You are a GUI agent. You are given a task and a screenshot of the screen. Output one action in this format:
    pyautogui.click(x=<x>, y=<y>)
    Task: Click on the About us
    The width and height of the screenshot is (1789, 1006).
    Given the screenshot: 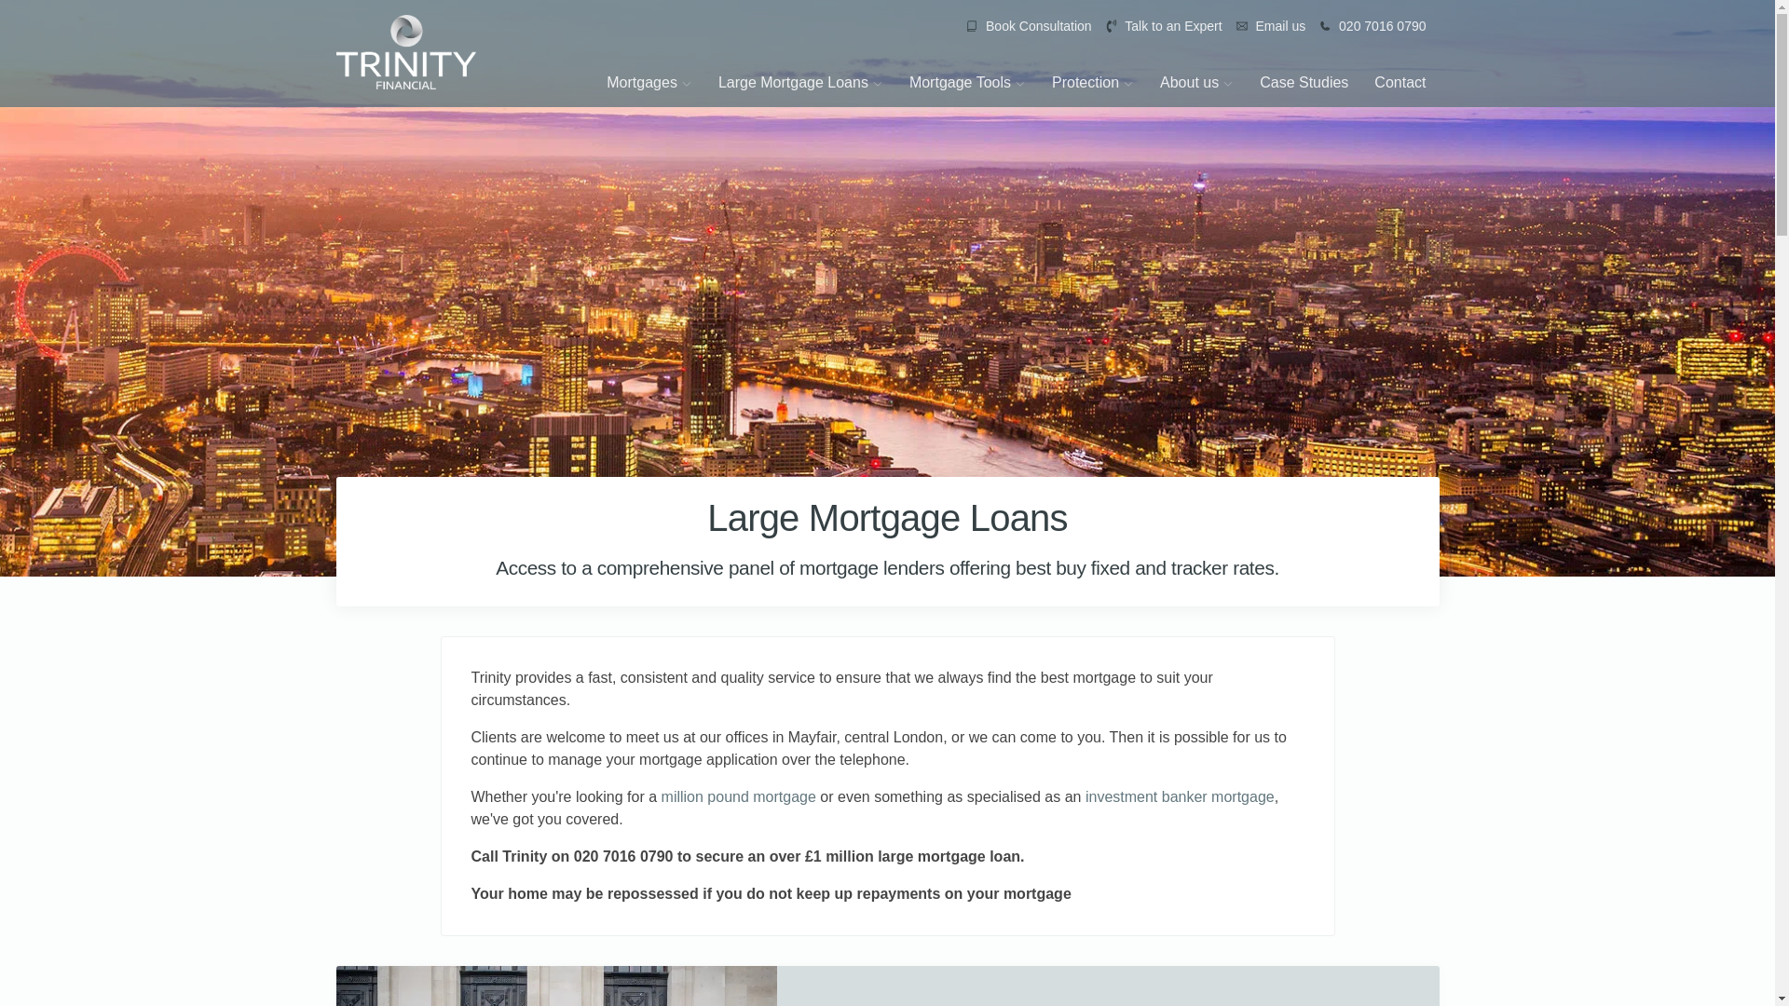 What is the action you would take?
    pyautogui.click(x=1196, y=82)
    